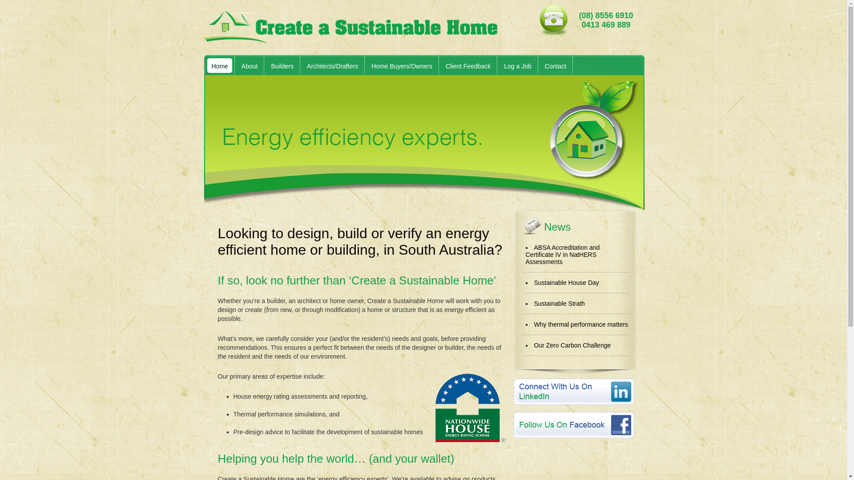 This screenshot has width=854, height=480. Describe the element at coordinates (246, 66) in the screenshot. I see `About` at that location.